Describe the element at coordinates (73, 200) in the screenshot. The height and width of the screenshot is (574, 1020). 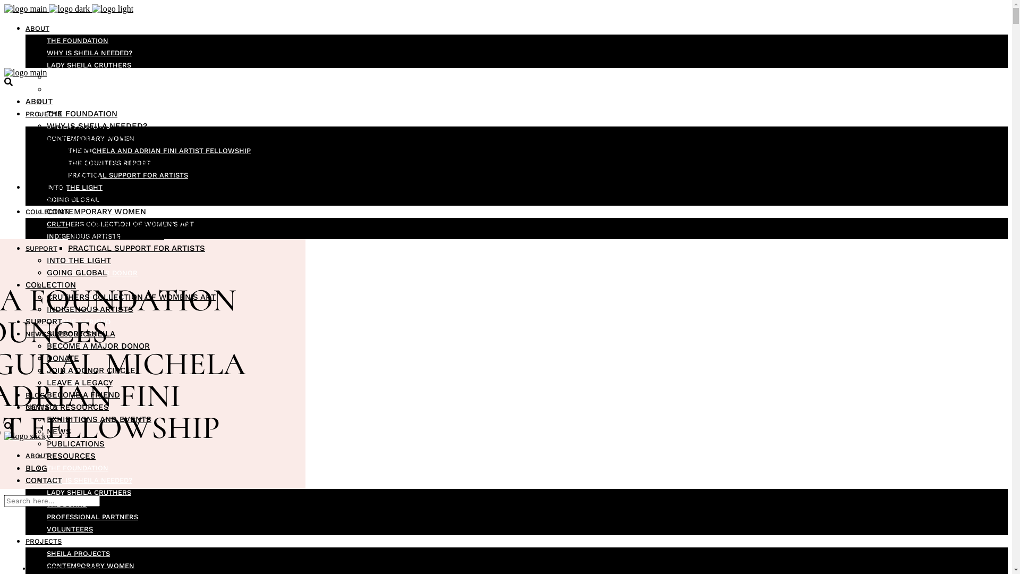
I see `GOING GLOBAL` at that location.